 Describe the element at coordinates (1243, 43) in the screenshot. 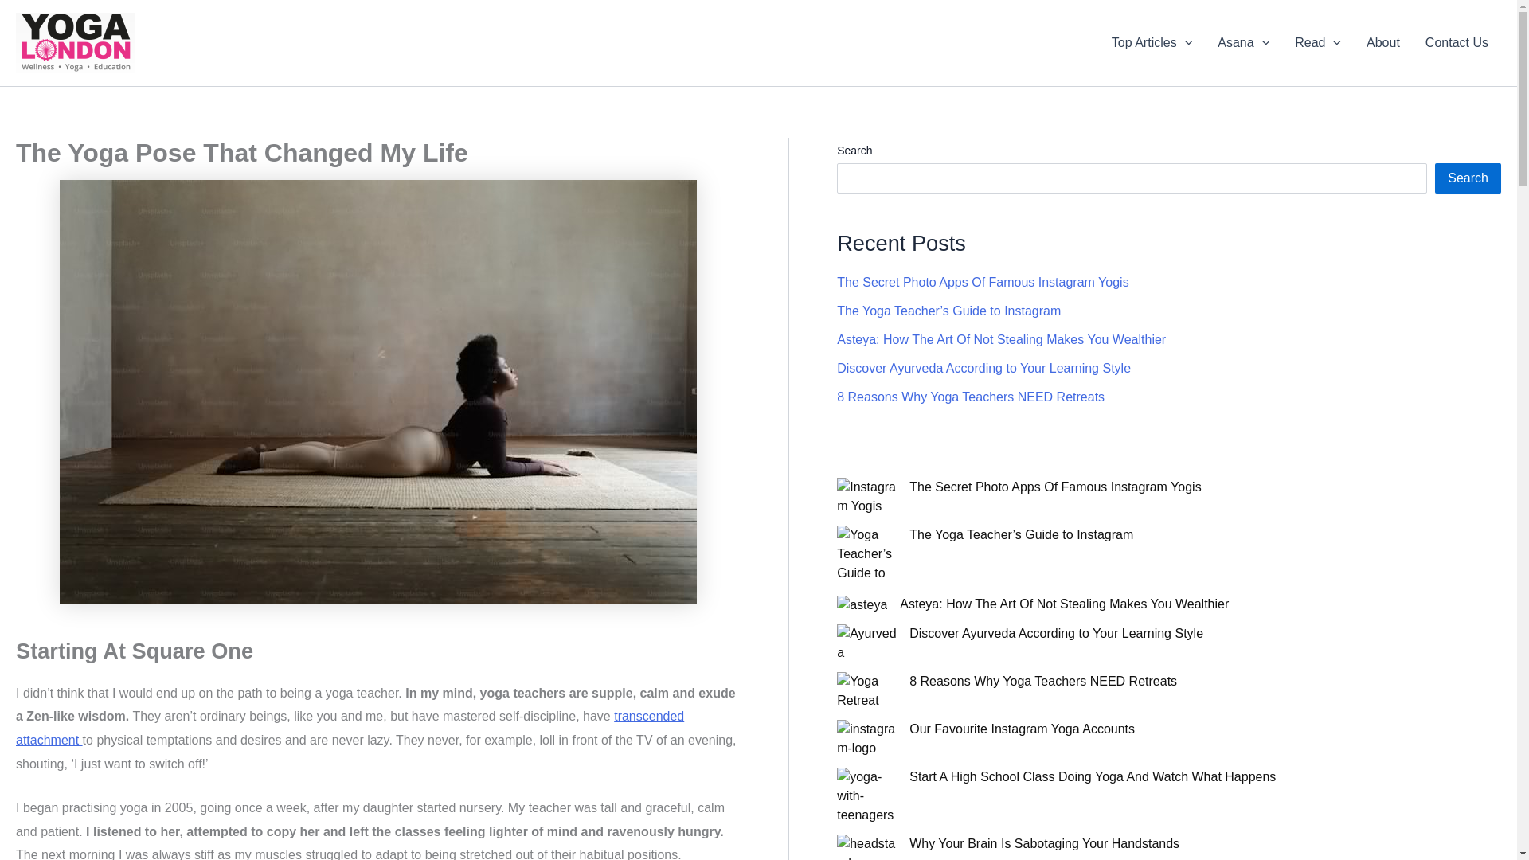

I see `Asana` at that location.